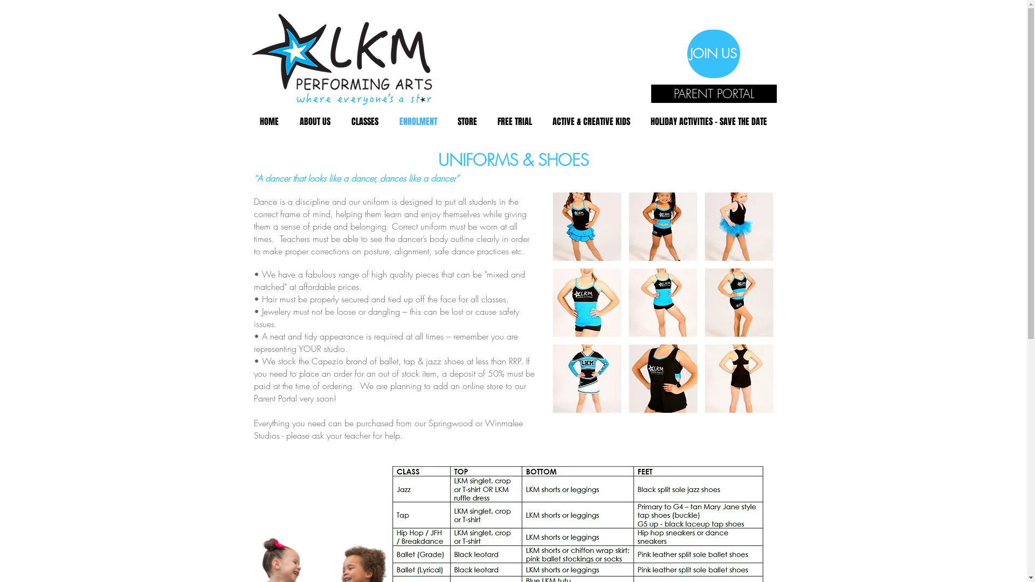 The image size is (1035, 582). What do you see at coordinates (713, 54) in the screenshot?
I see `JOIN US` at bounding box center [713, 54].